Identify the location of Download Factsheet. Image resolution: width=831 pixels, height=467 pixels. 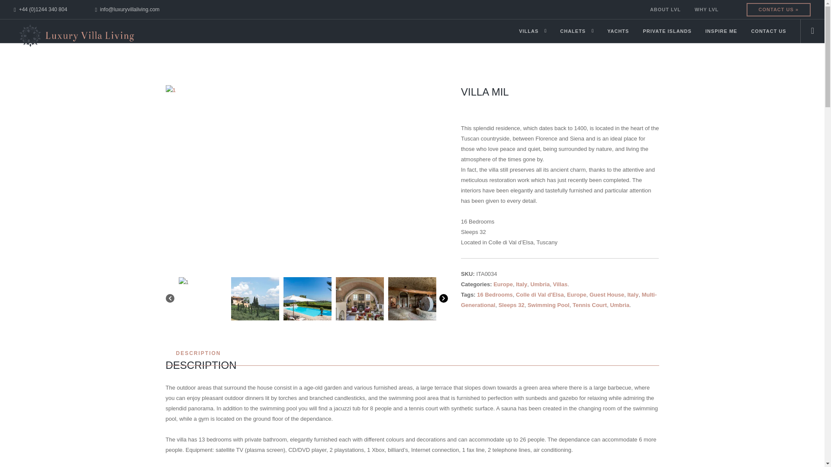
(202, 301).